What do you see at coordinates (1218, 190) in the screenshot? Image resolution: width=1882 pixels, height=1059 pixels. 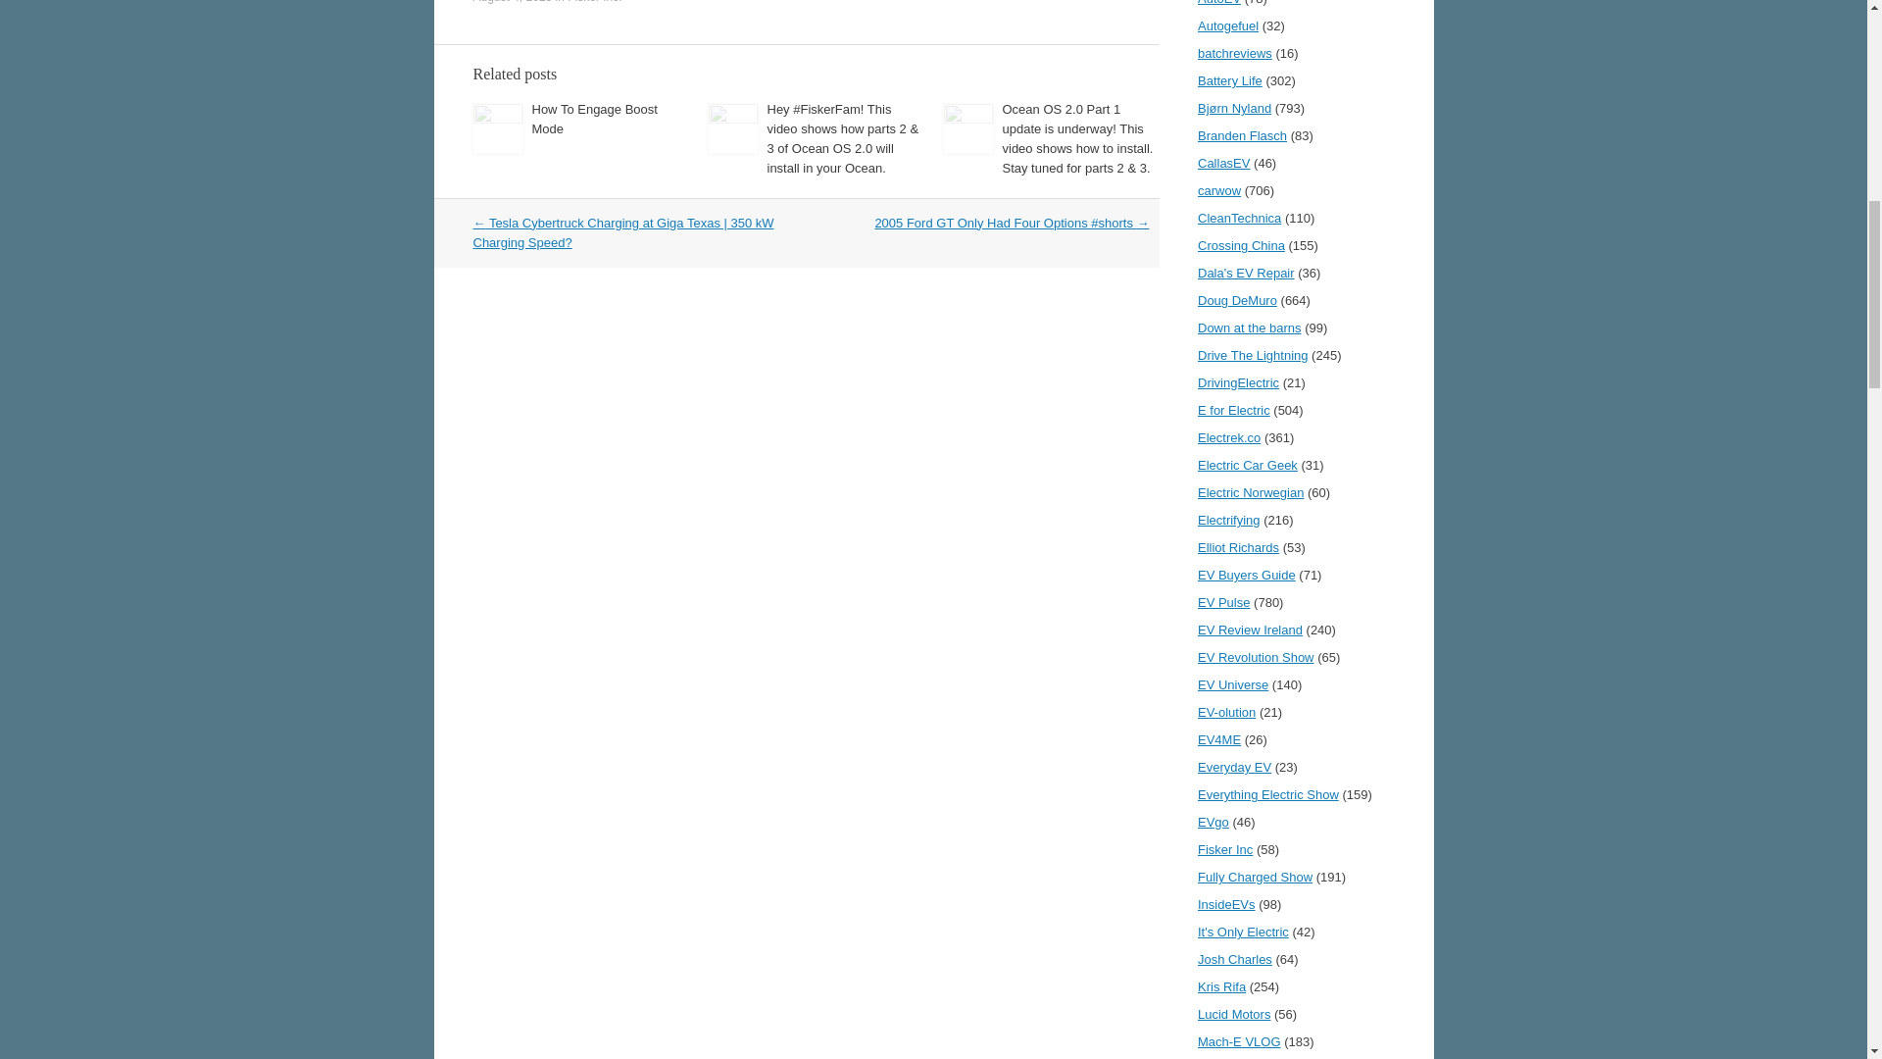 I see `carwow` at bounding box center [1218, 190].